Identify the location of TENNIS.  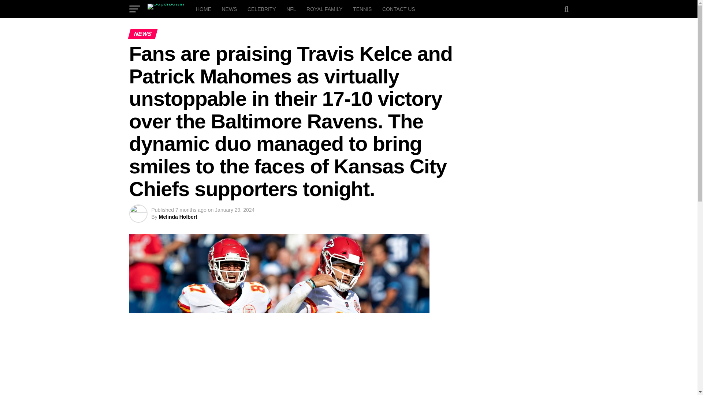
(362, 9).